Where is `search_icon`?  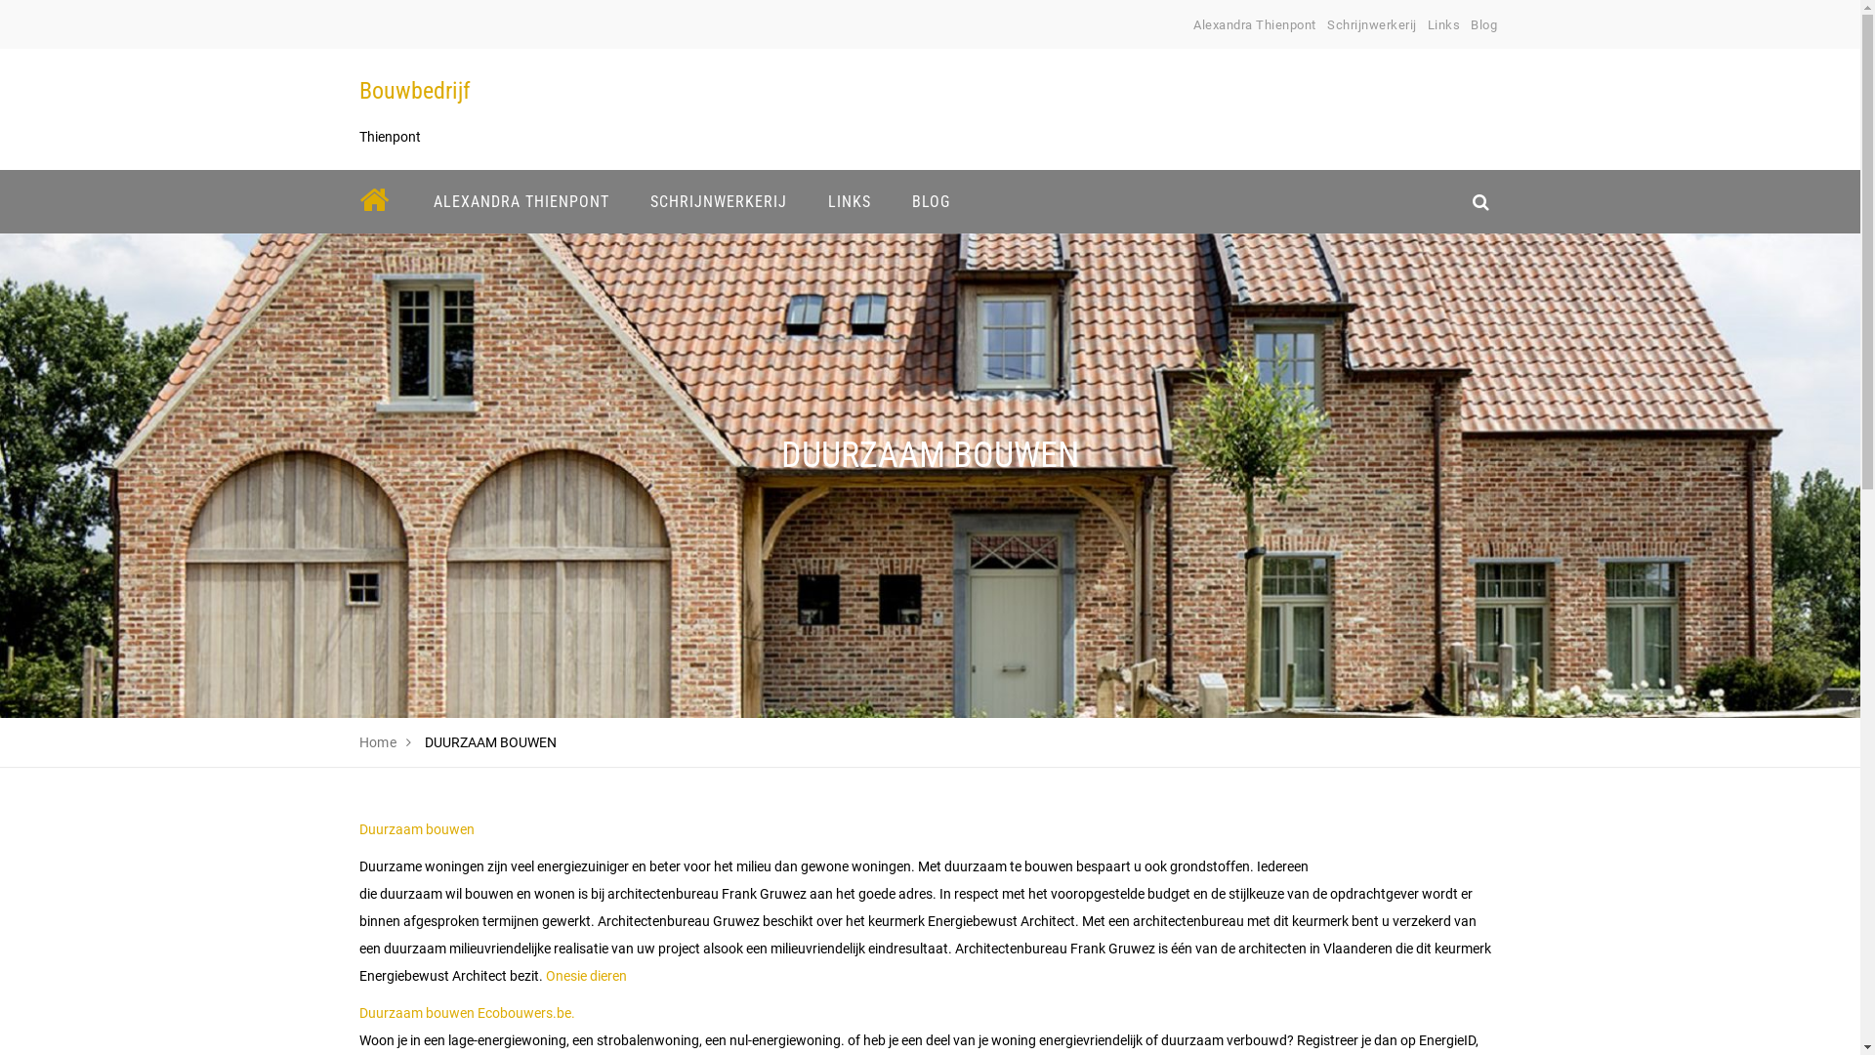 search_icon is located at coordinates (1480, 201).